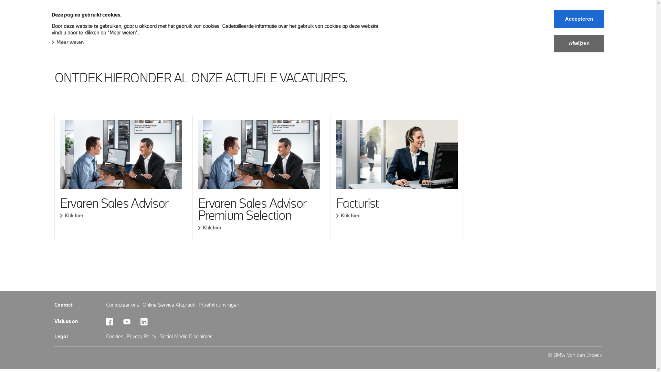  What do you see at coordinates (219, 304) in the screenshot?
I see `Proefrit aanvragen` at bounding box center [219, 304].